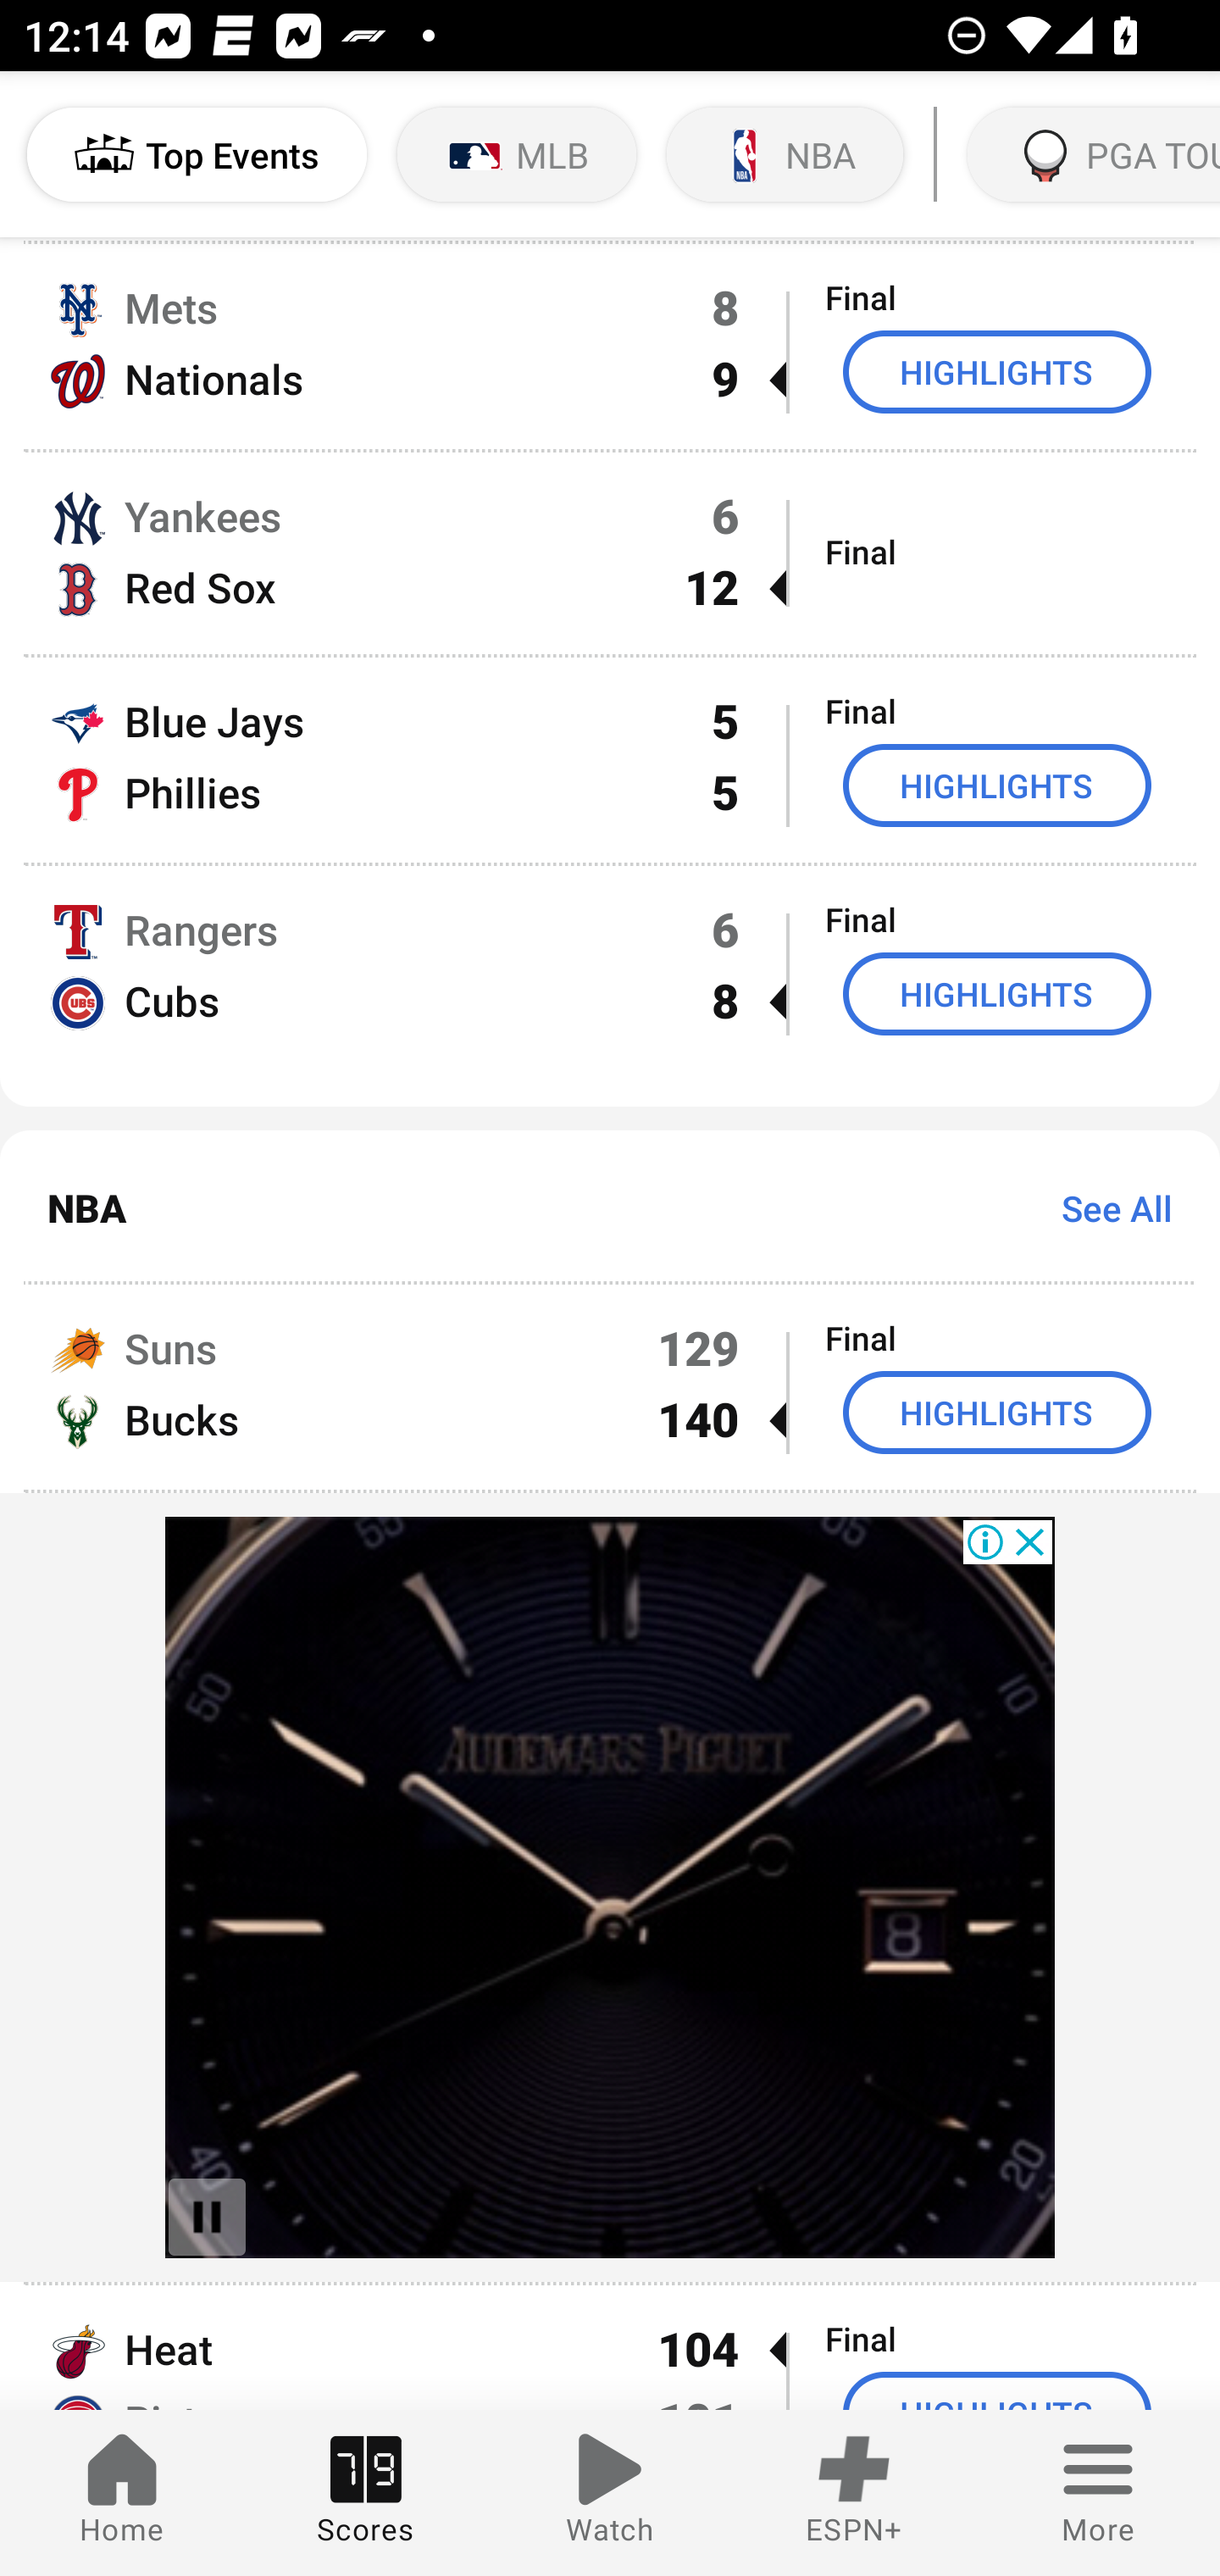  I want to click on HIGHLIGHTS, so click(997, 1412).